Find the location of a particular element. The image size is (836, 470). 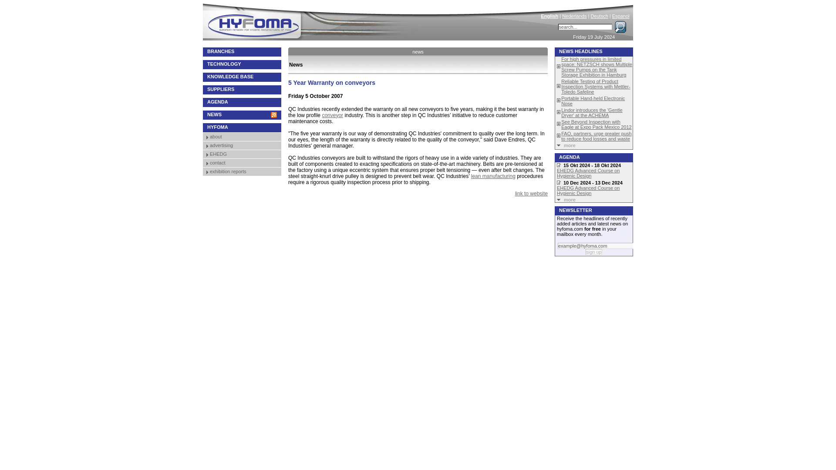

TECHNOLOGY is located at coordinates (242, 64).